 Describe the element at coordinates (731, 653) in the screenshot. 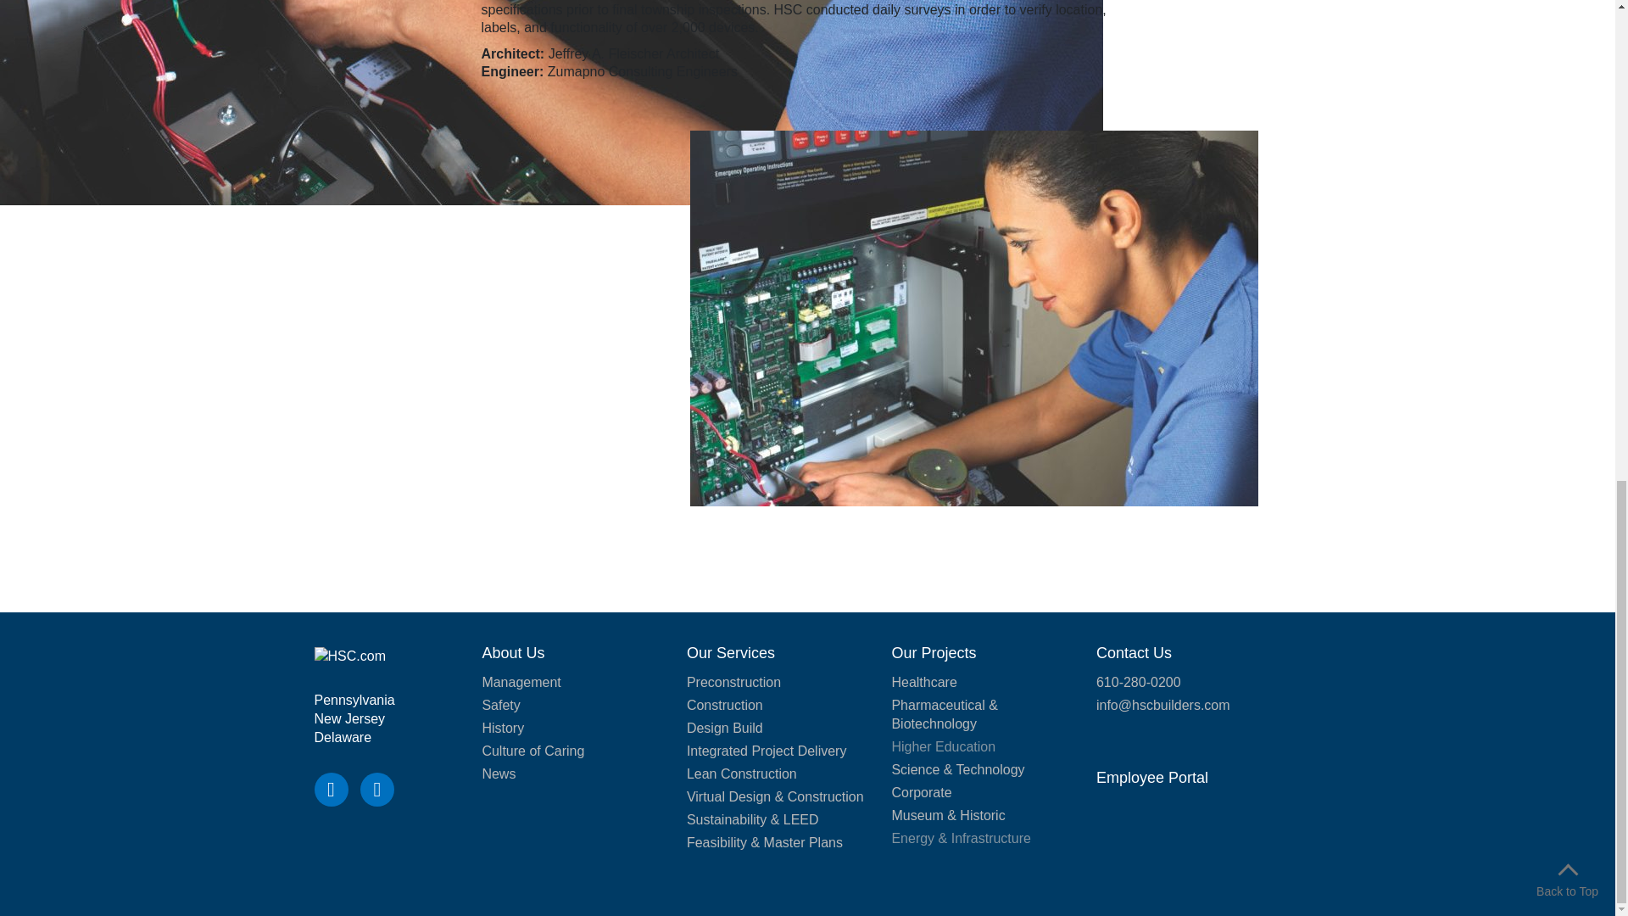

I see `Our Services` at that location.